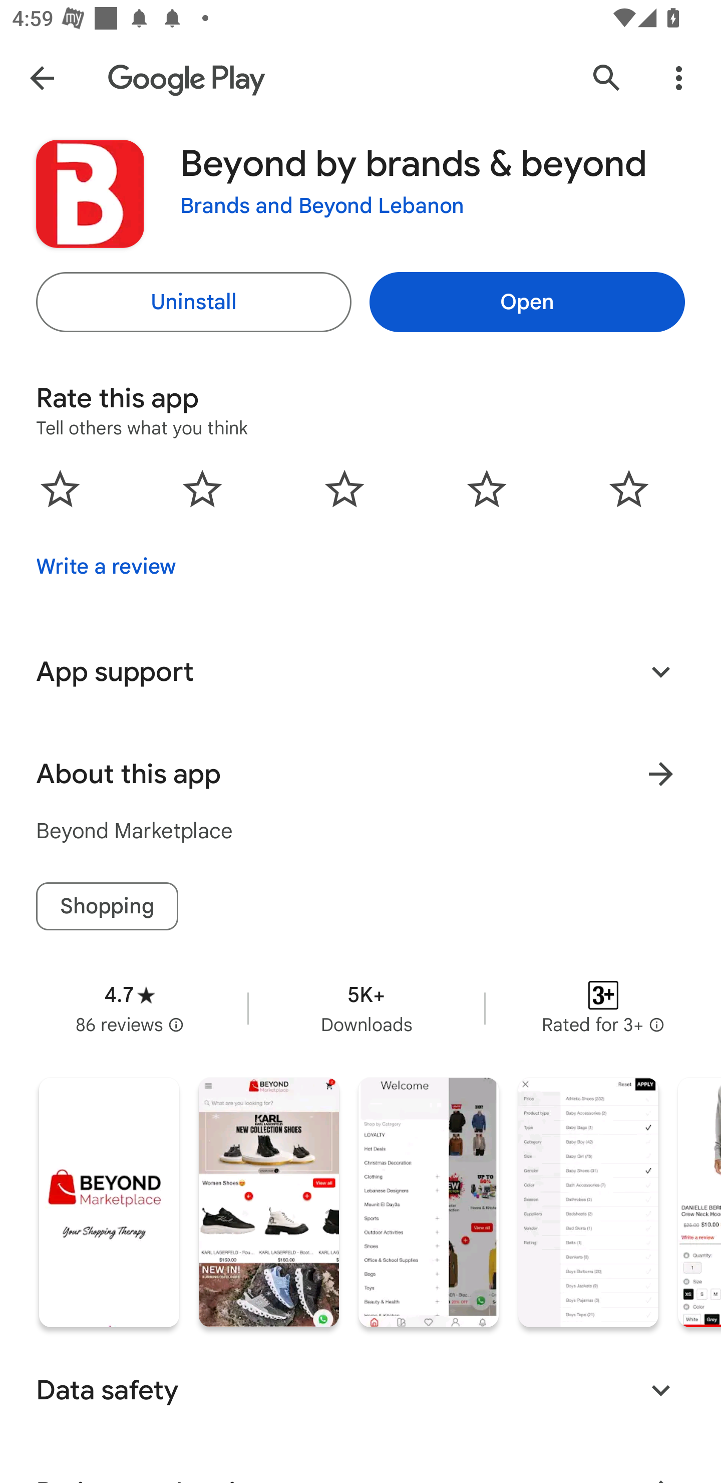 The width and height of the screenshot is (721, 1483). Describe the element at coordinates (661, 671) in the screenshot. I see `Expand` at that location.